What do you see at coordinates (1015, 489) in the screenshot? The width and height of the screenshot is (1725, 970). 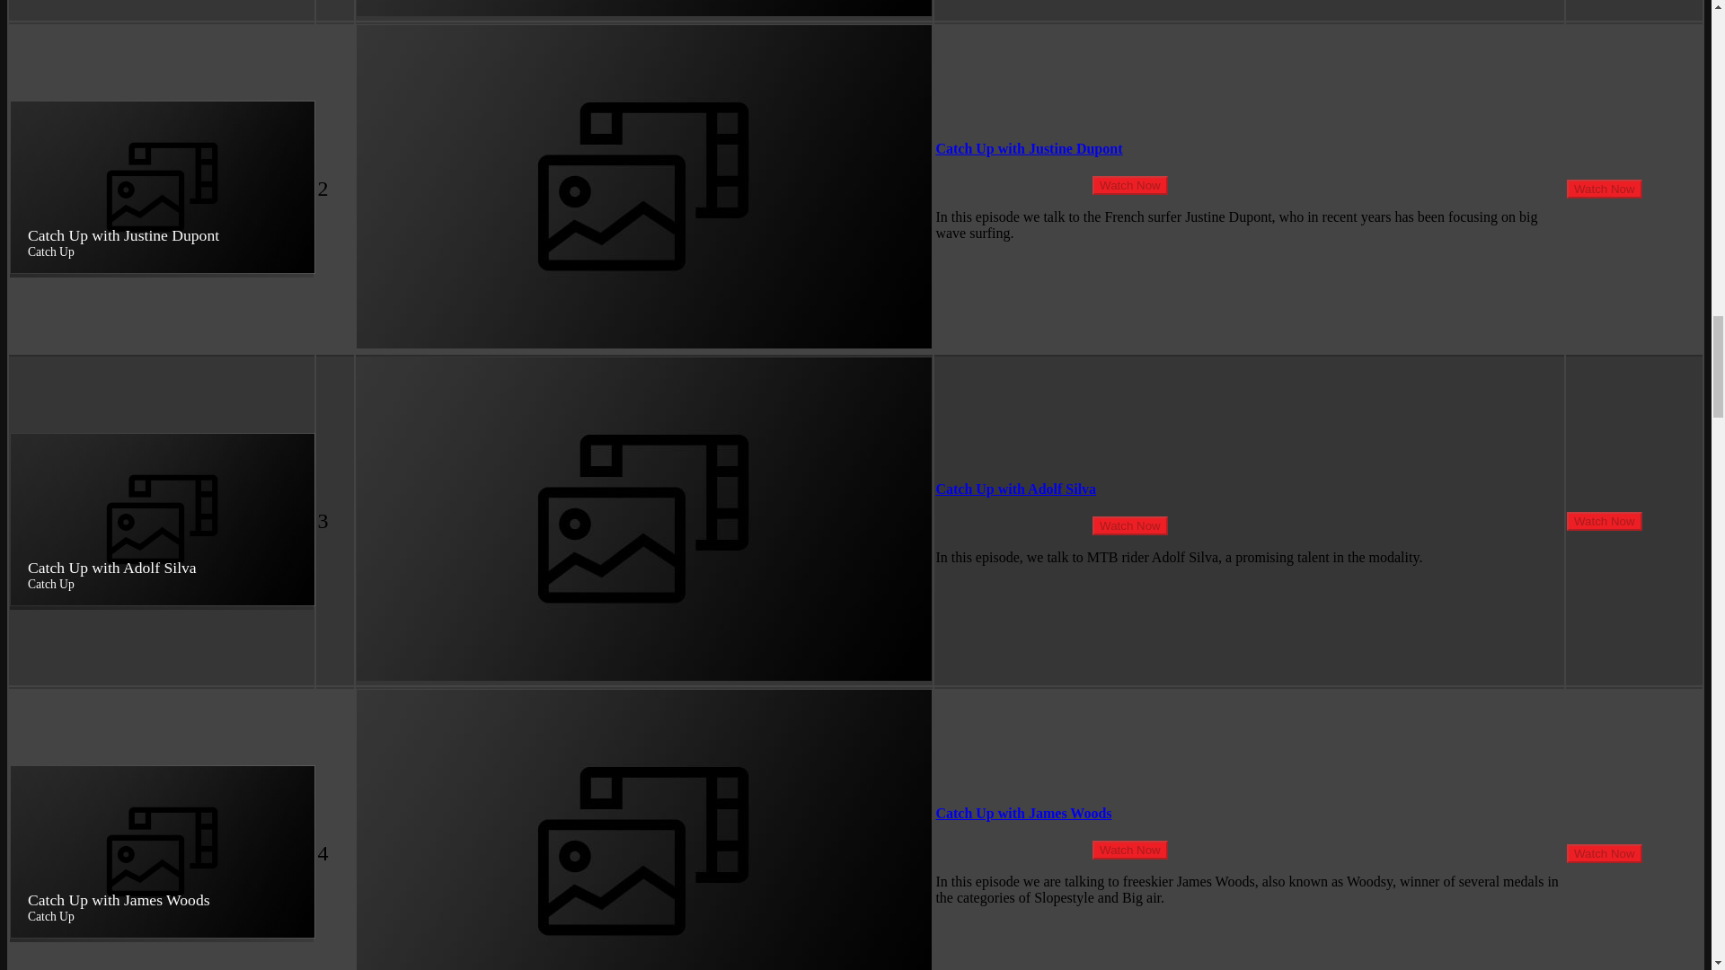 I see `Catch Up with Adolf Silva` at bounding box center [1015, 489].